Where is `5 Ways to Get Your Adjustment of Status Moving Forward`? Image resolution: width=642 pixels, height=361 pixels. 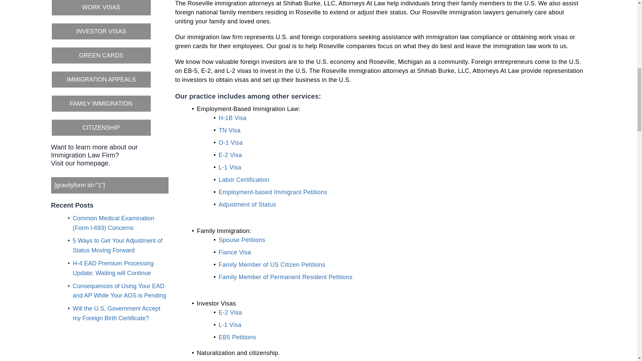 5 Ways to Get Your Adjustment of Status Moving Forward is located at coordinates (118, 245).